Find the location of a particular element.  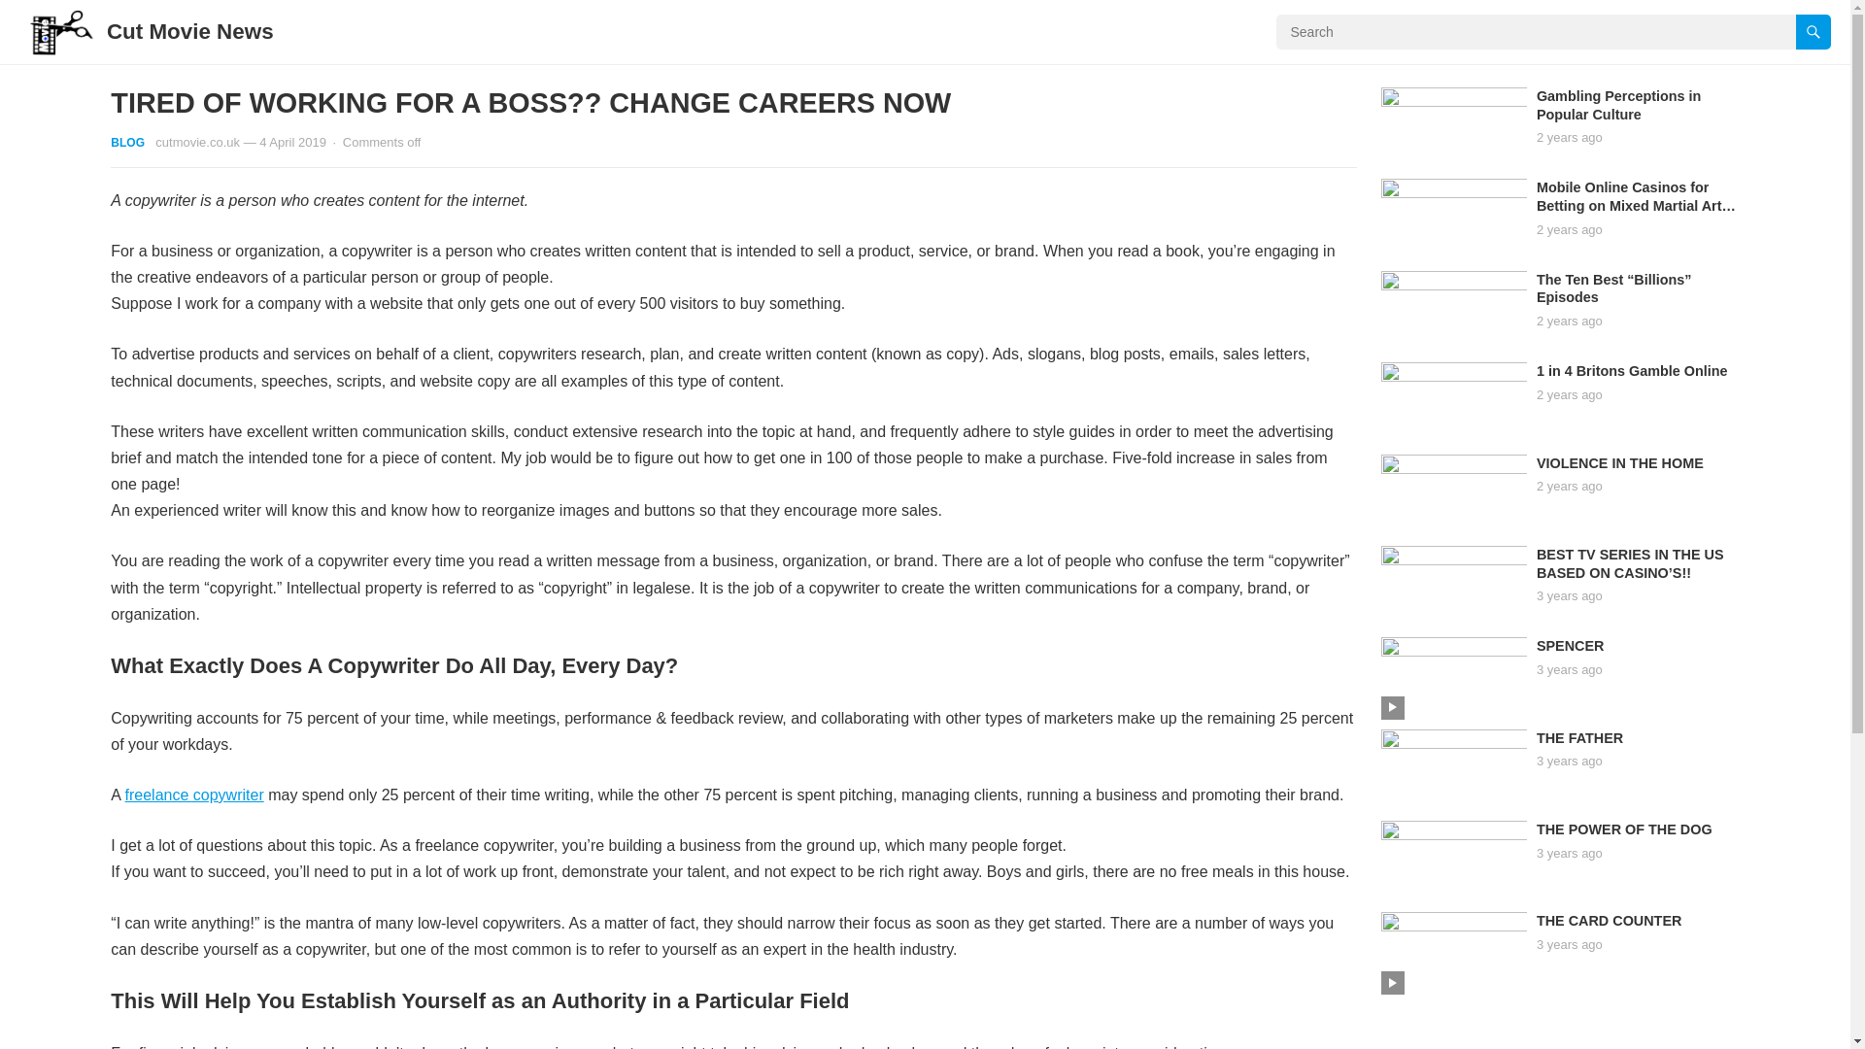

BLOG is located at coordinates (127, 143).